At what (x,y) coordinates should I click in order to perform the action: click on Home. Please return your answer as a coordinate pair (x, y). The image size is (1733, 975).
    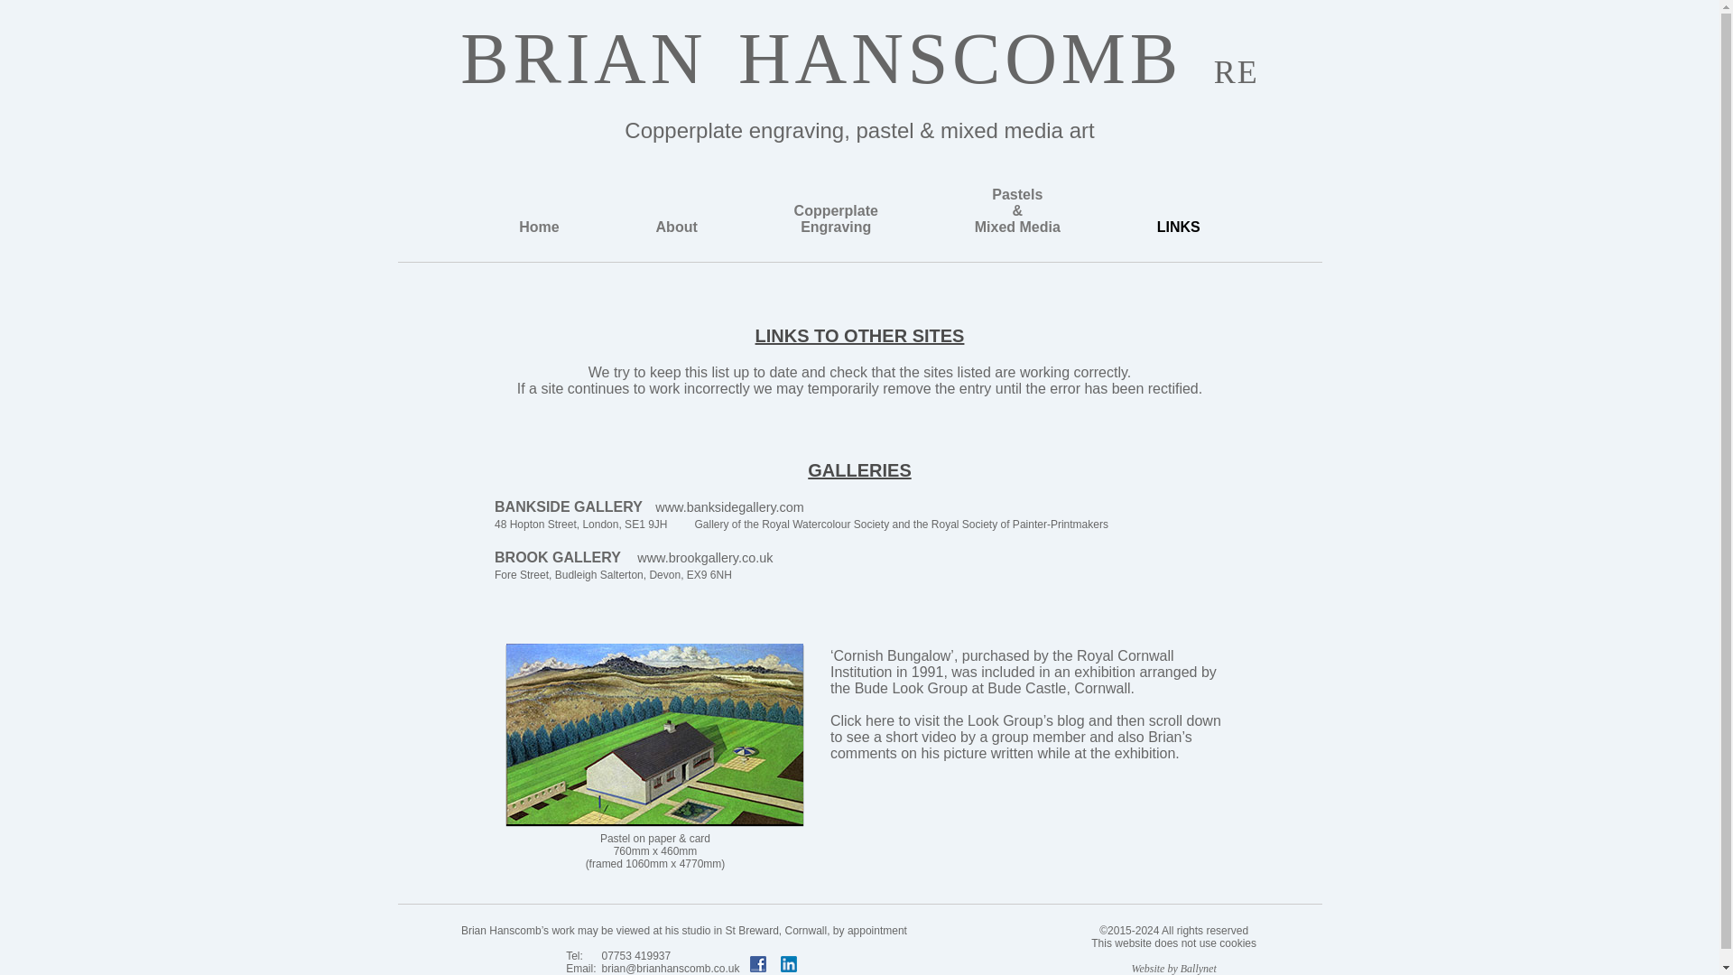
    Looking at the image, I should click on (836, 218).